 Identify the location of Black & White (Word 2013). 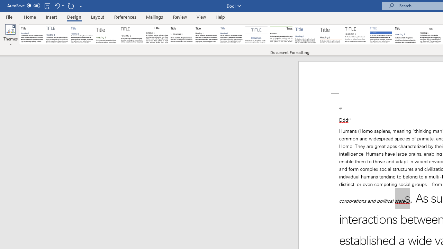
(206, 35).